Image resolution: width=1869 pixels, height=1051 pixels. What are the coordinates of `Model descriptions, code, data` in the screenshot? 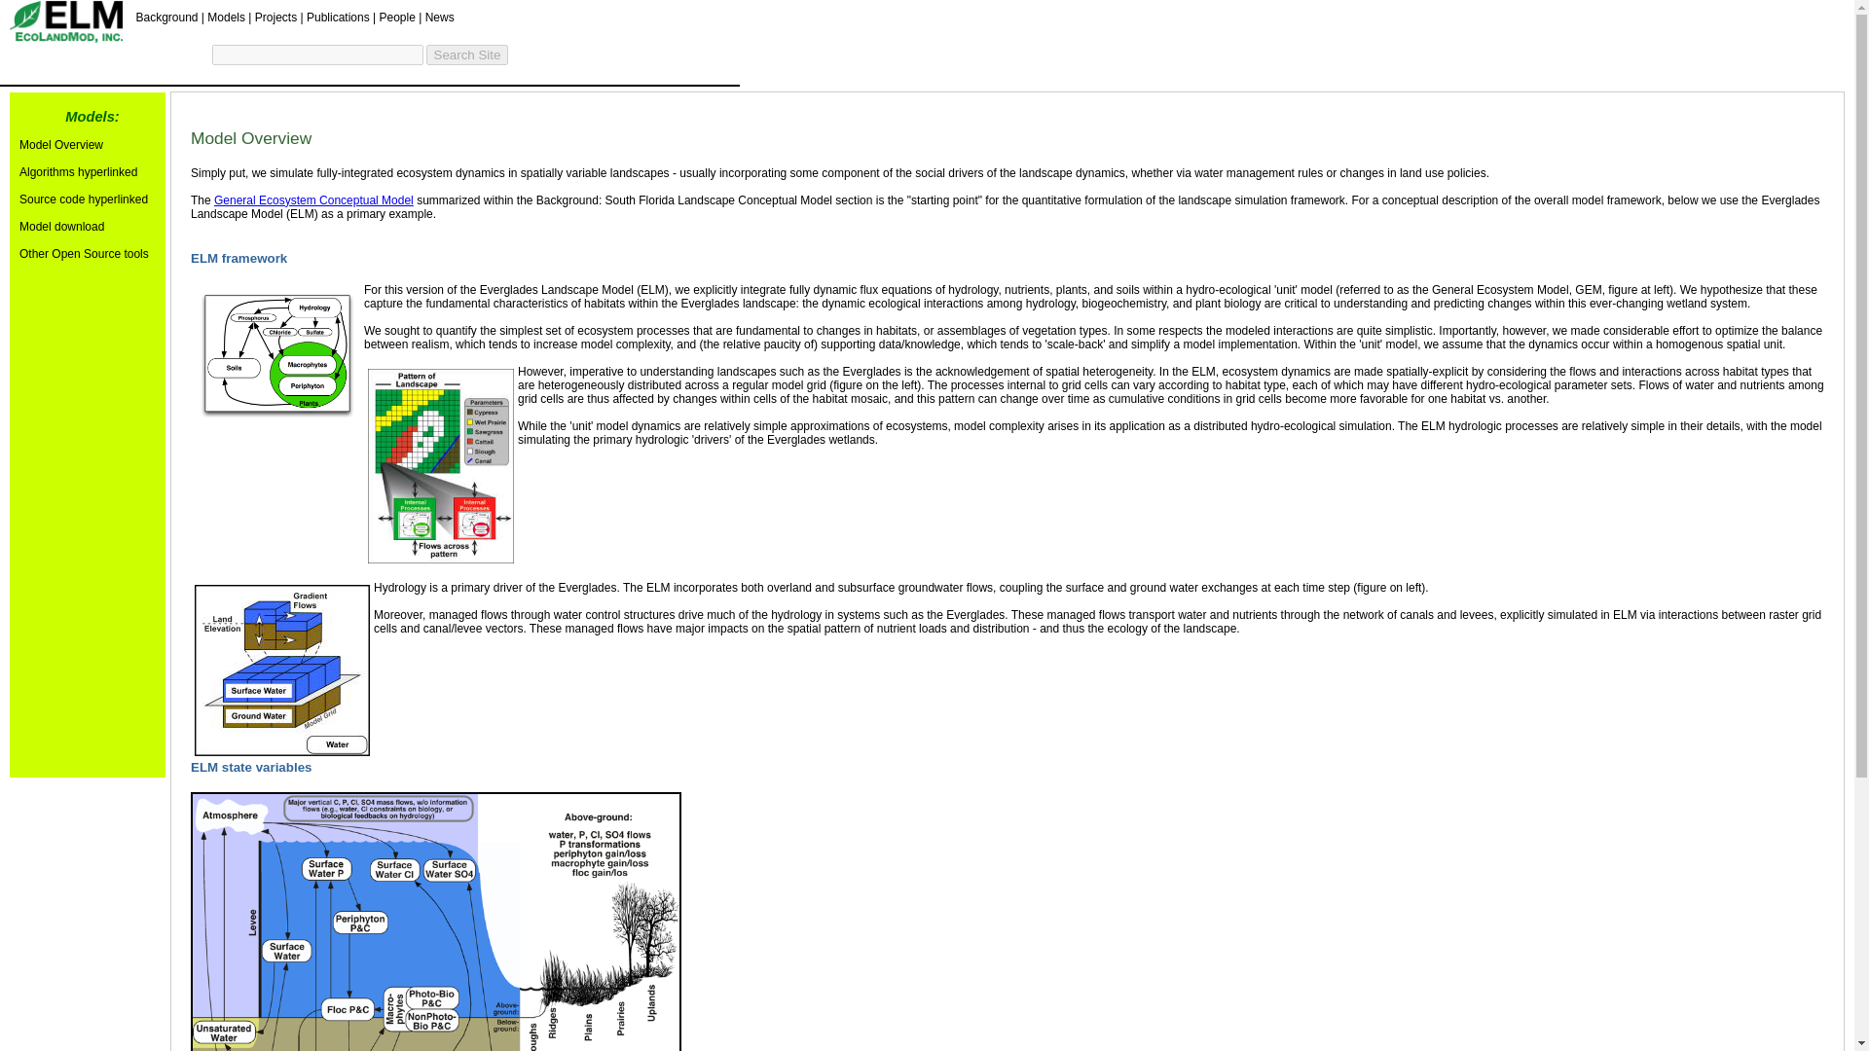 It's located at (226, 16).